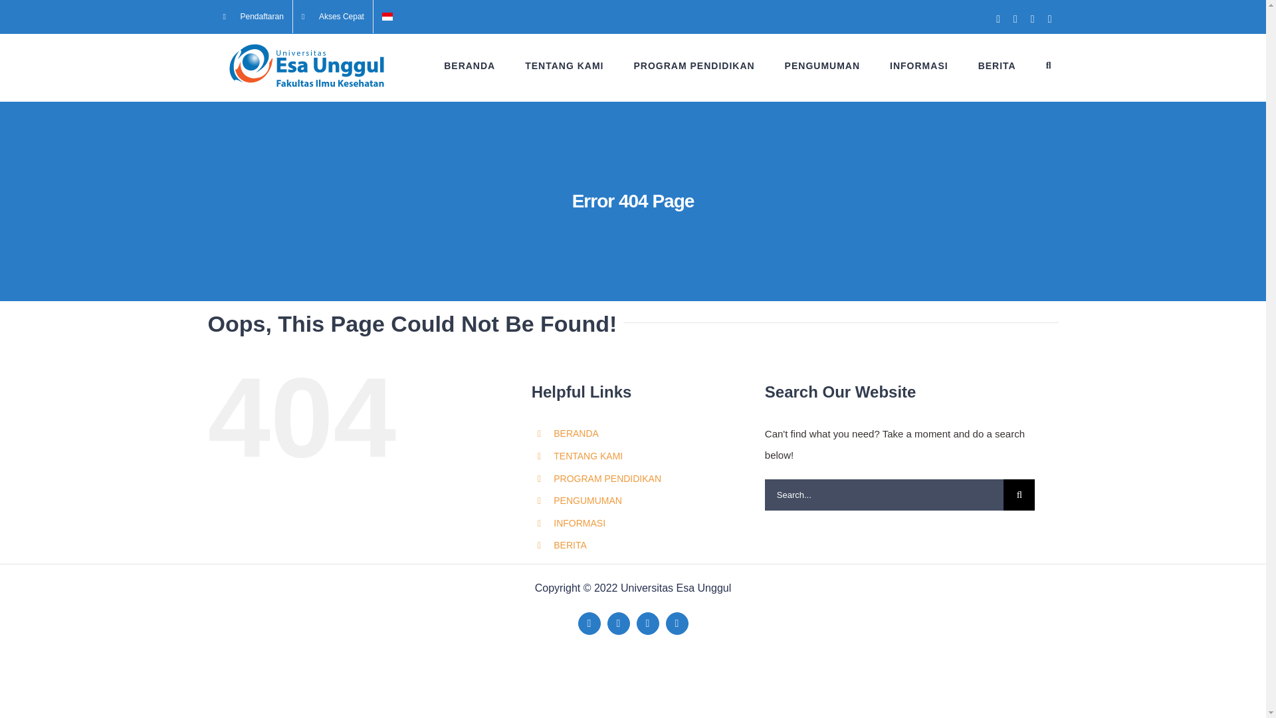 The width and height of the screenshot is (1276, 718). I want to click on Twitter, so click(618, 624).